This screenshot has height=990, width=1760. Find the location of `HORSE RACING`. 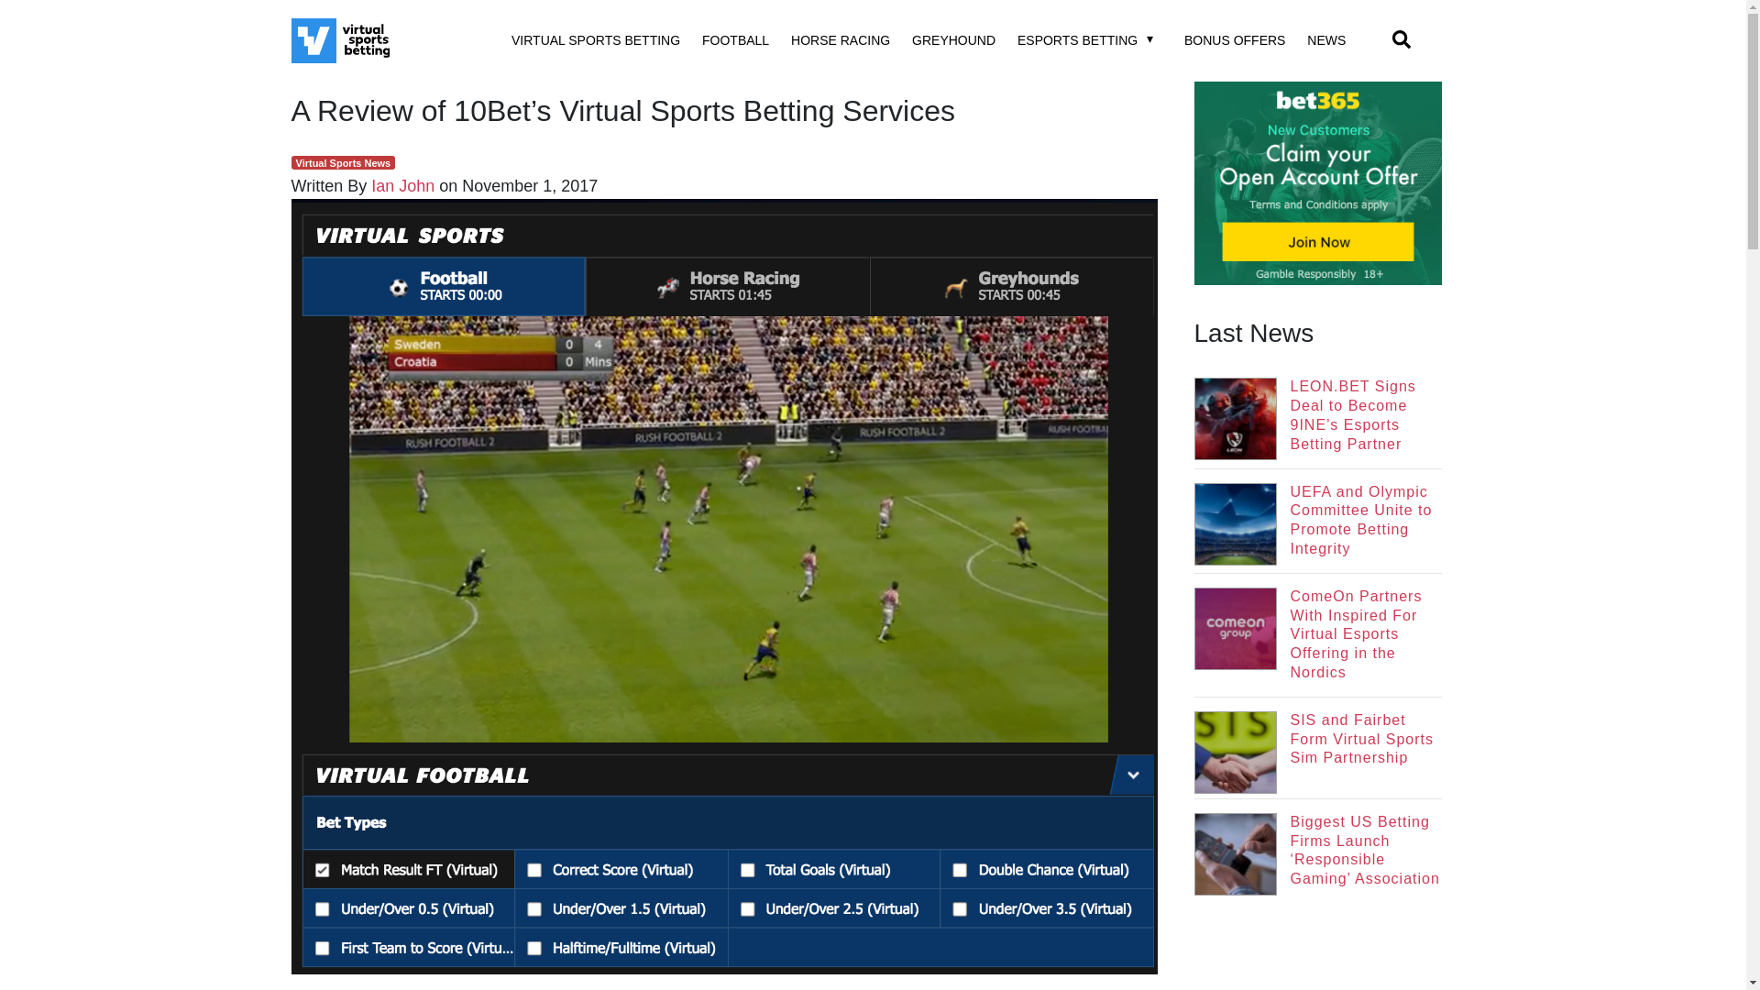

HORSE RACING is located at coordinates (840, 39).